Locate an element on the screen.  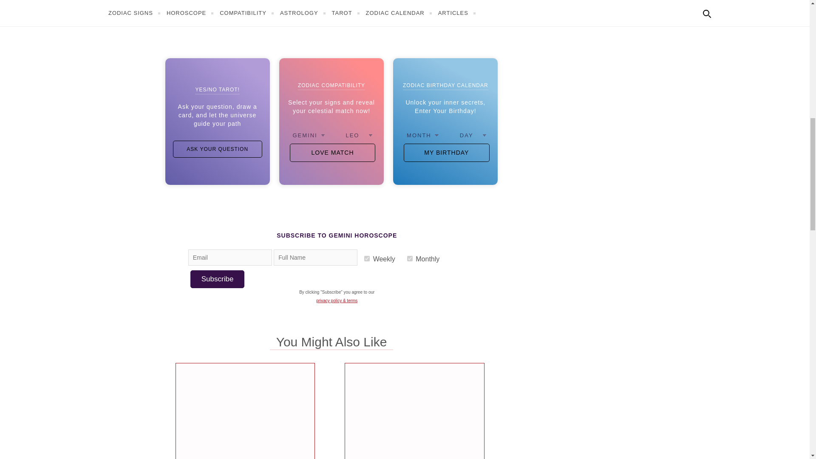
monthly is located at coordinates (410, 258).